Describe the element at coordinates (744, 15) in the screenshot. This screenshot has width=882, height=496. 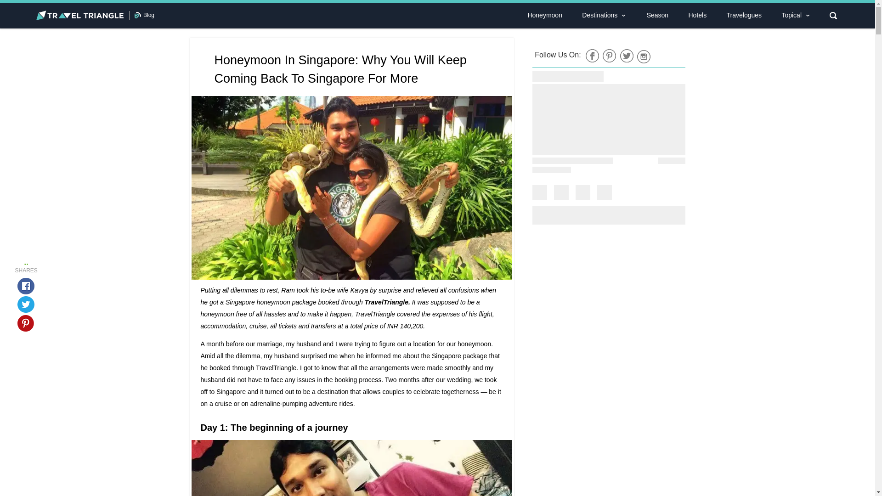
I see `Travelogues` at that location.